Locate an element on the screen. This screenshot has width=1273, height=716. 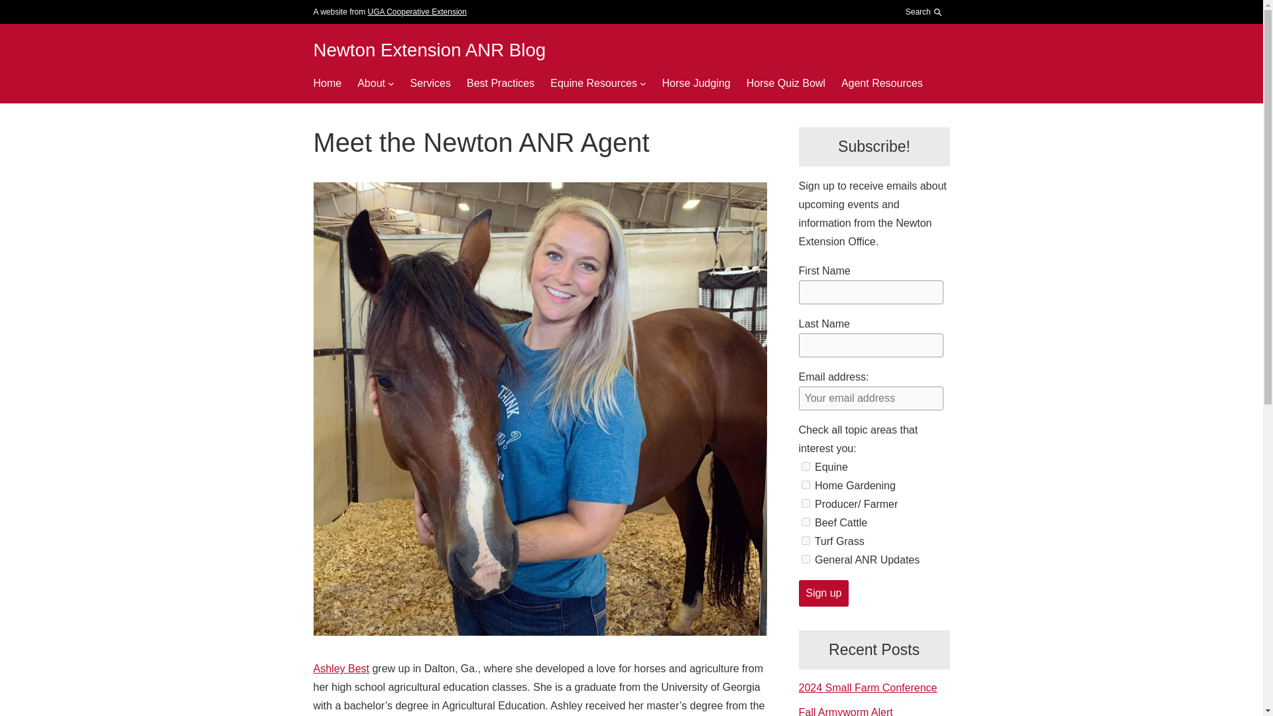
e371f071c6 is located at coordinates (805, 521).